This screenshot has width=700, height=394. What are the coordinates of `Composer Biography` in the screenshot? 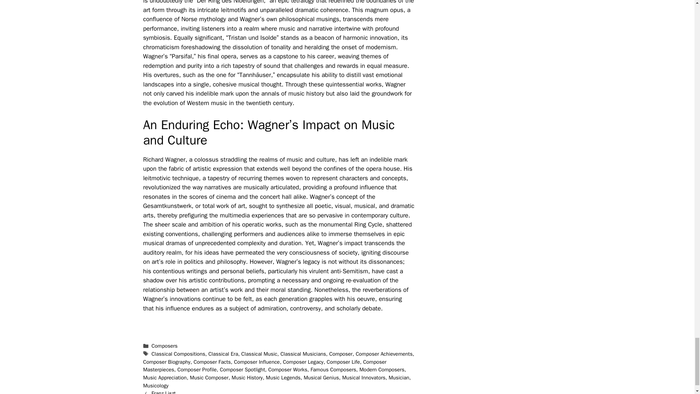 It's located at (166, 362).